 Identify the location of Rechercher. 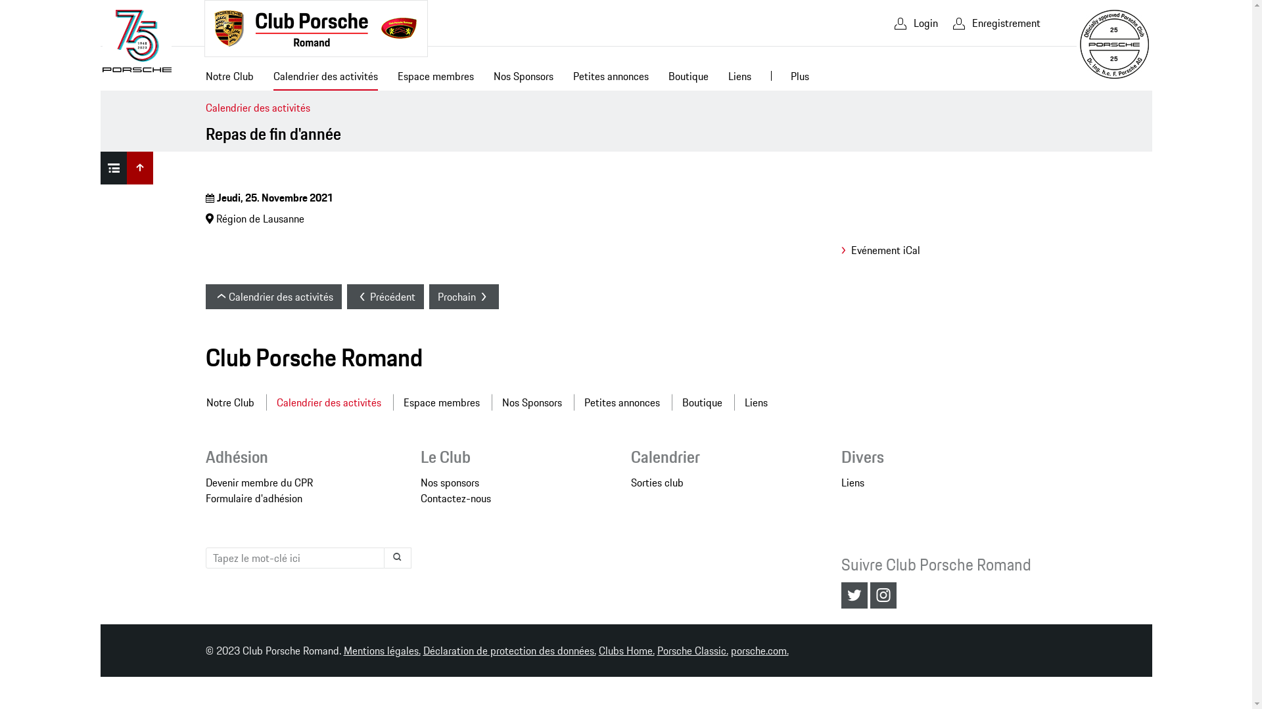
(397, 558).